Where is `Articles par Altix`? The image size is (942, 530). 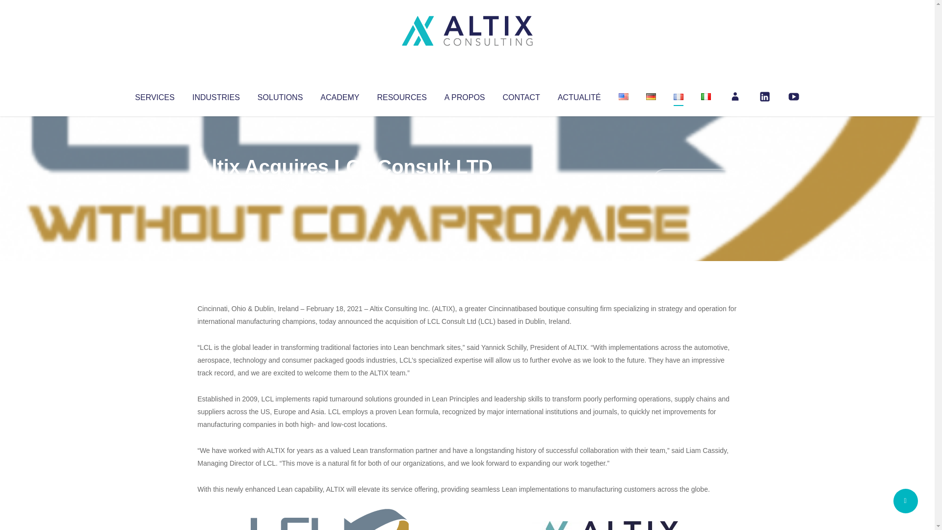
Articles par Altix is located at coordinates (216, 186).